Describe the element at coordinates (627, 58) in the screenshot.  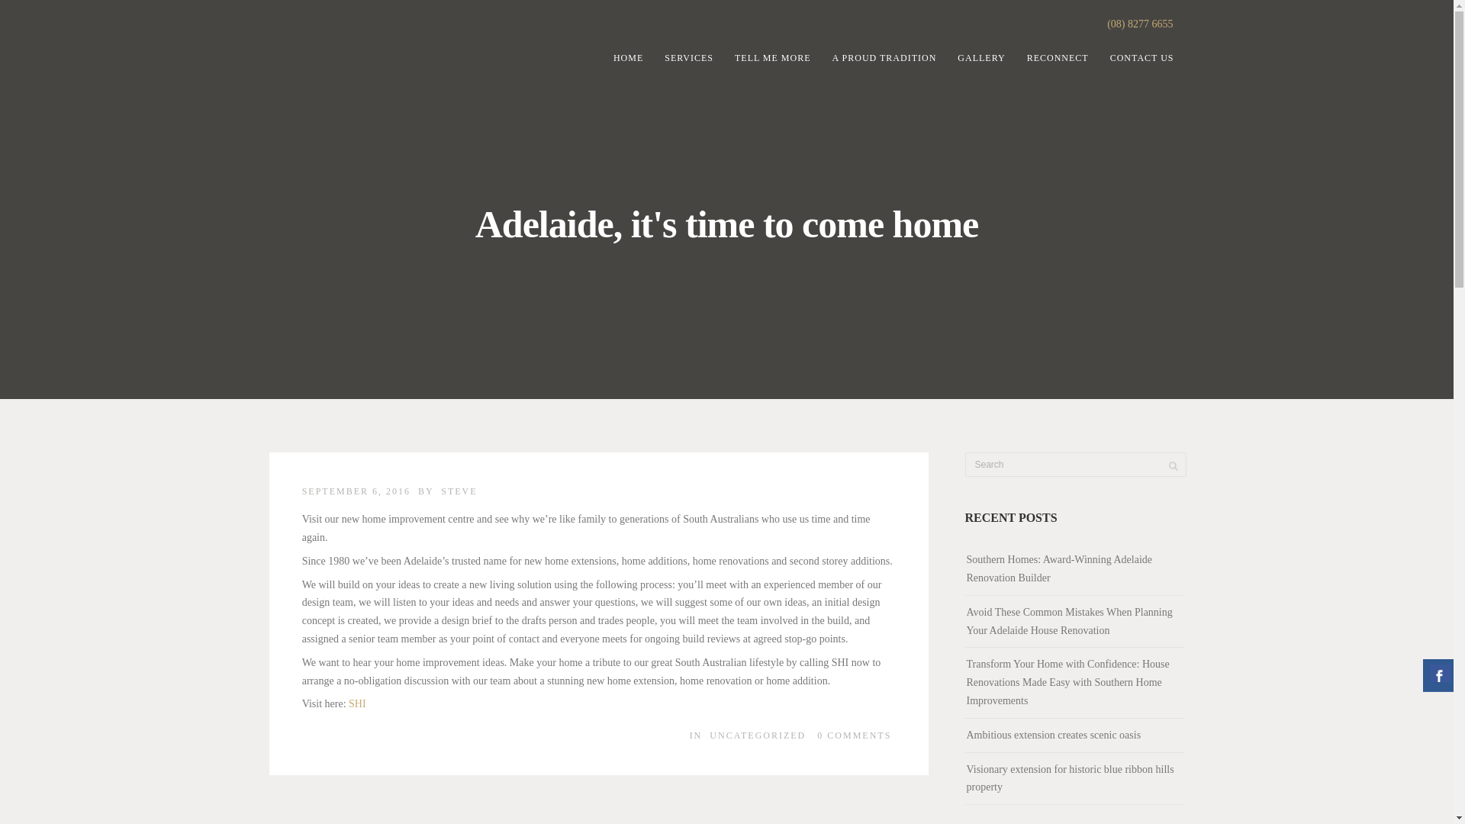
I see `HOME` at that location.